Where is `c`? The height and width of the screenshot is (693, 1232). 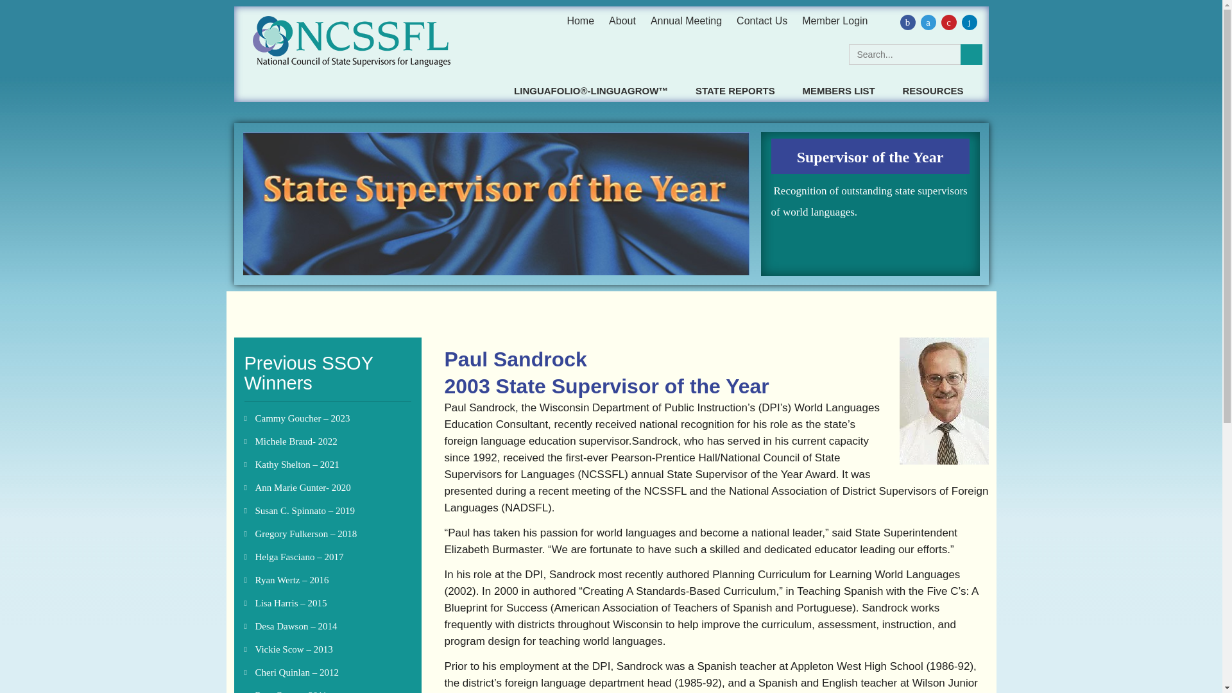
c is located at coordinates (948, 22).